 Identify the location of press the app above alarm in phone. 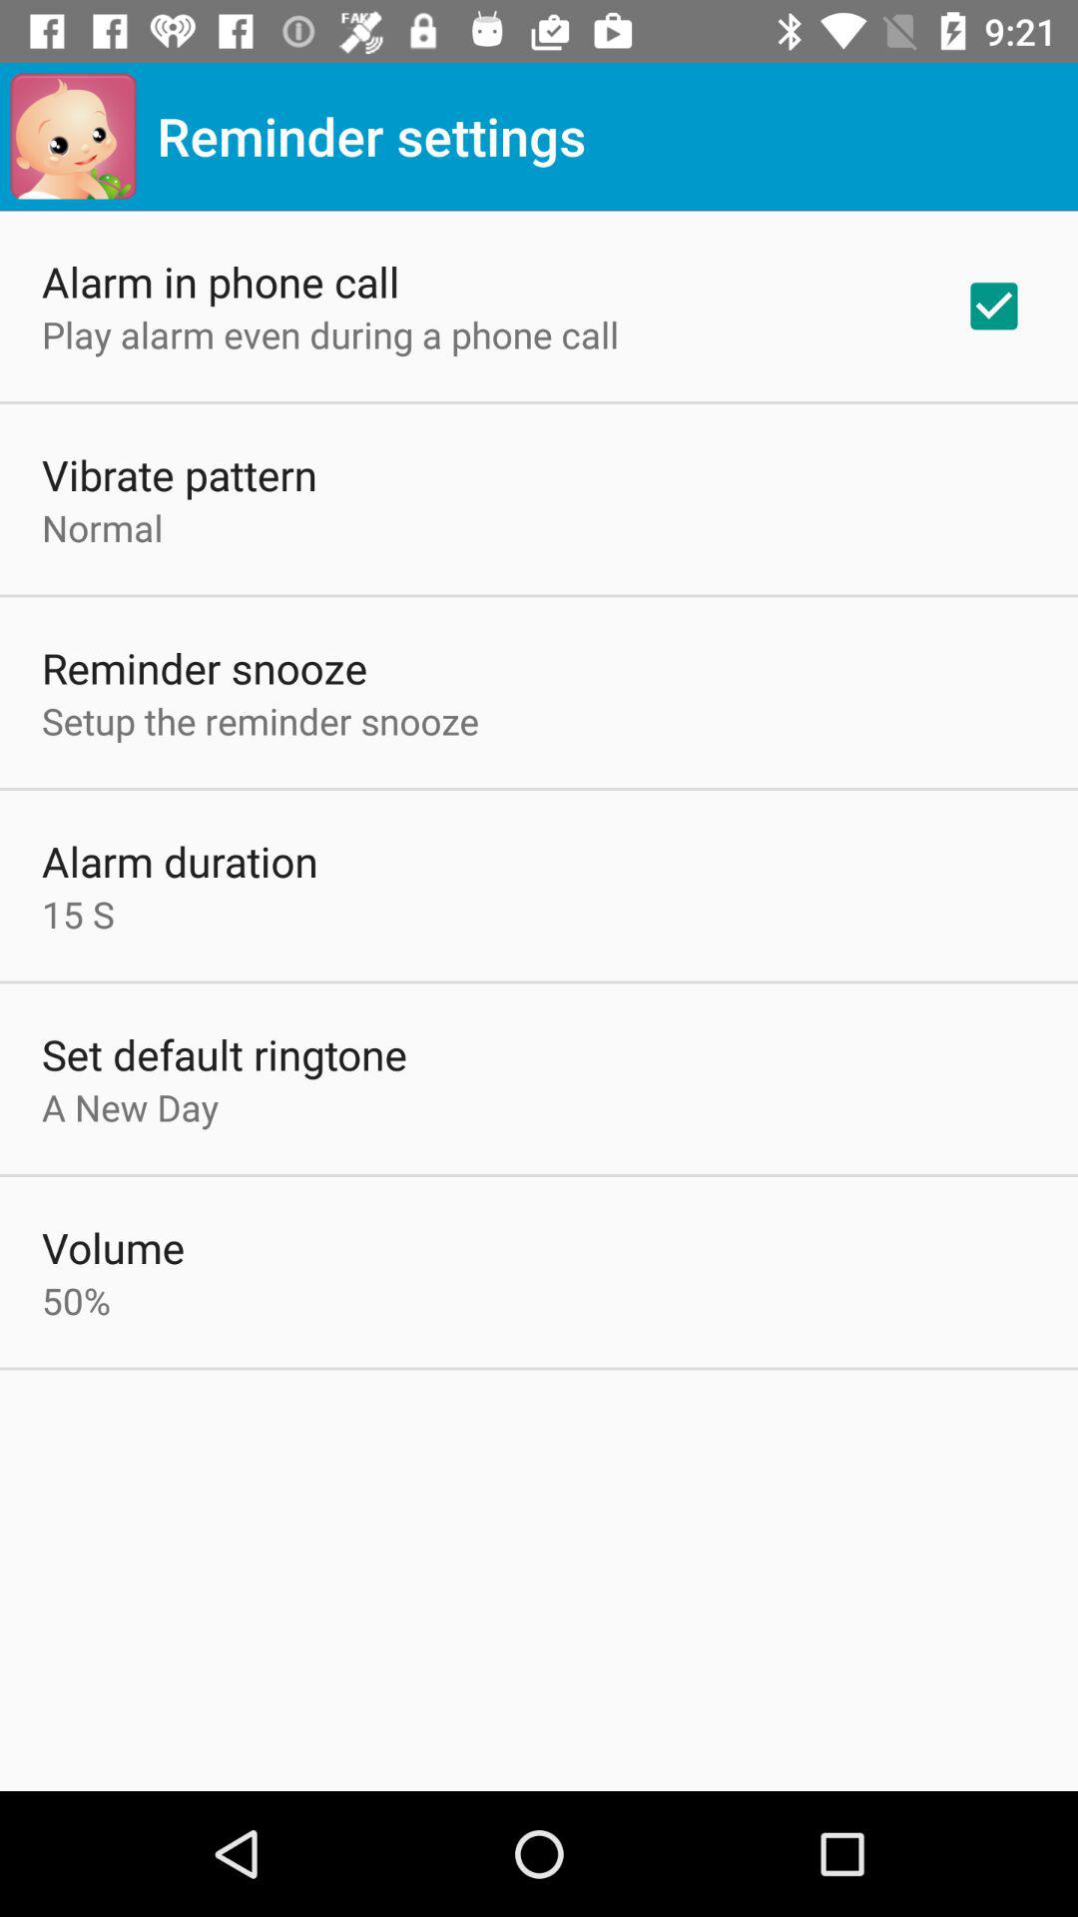
(73, 136).